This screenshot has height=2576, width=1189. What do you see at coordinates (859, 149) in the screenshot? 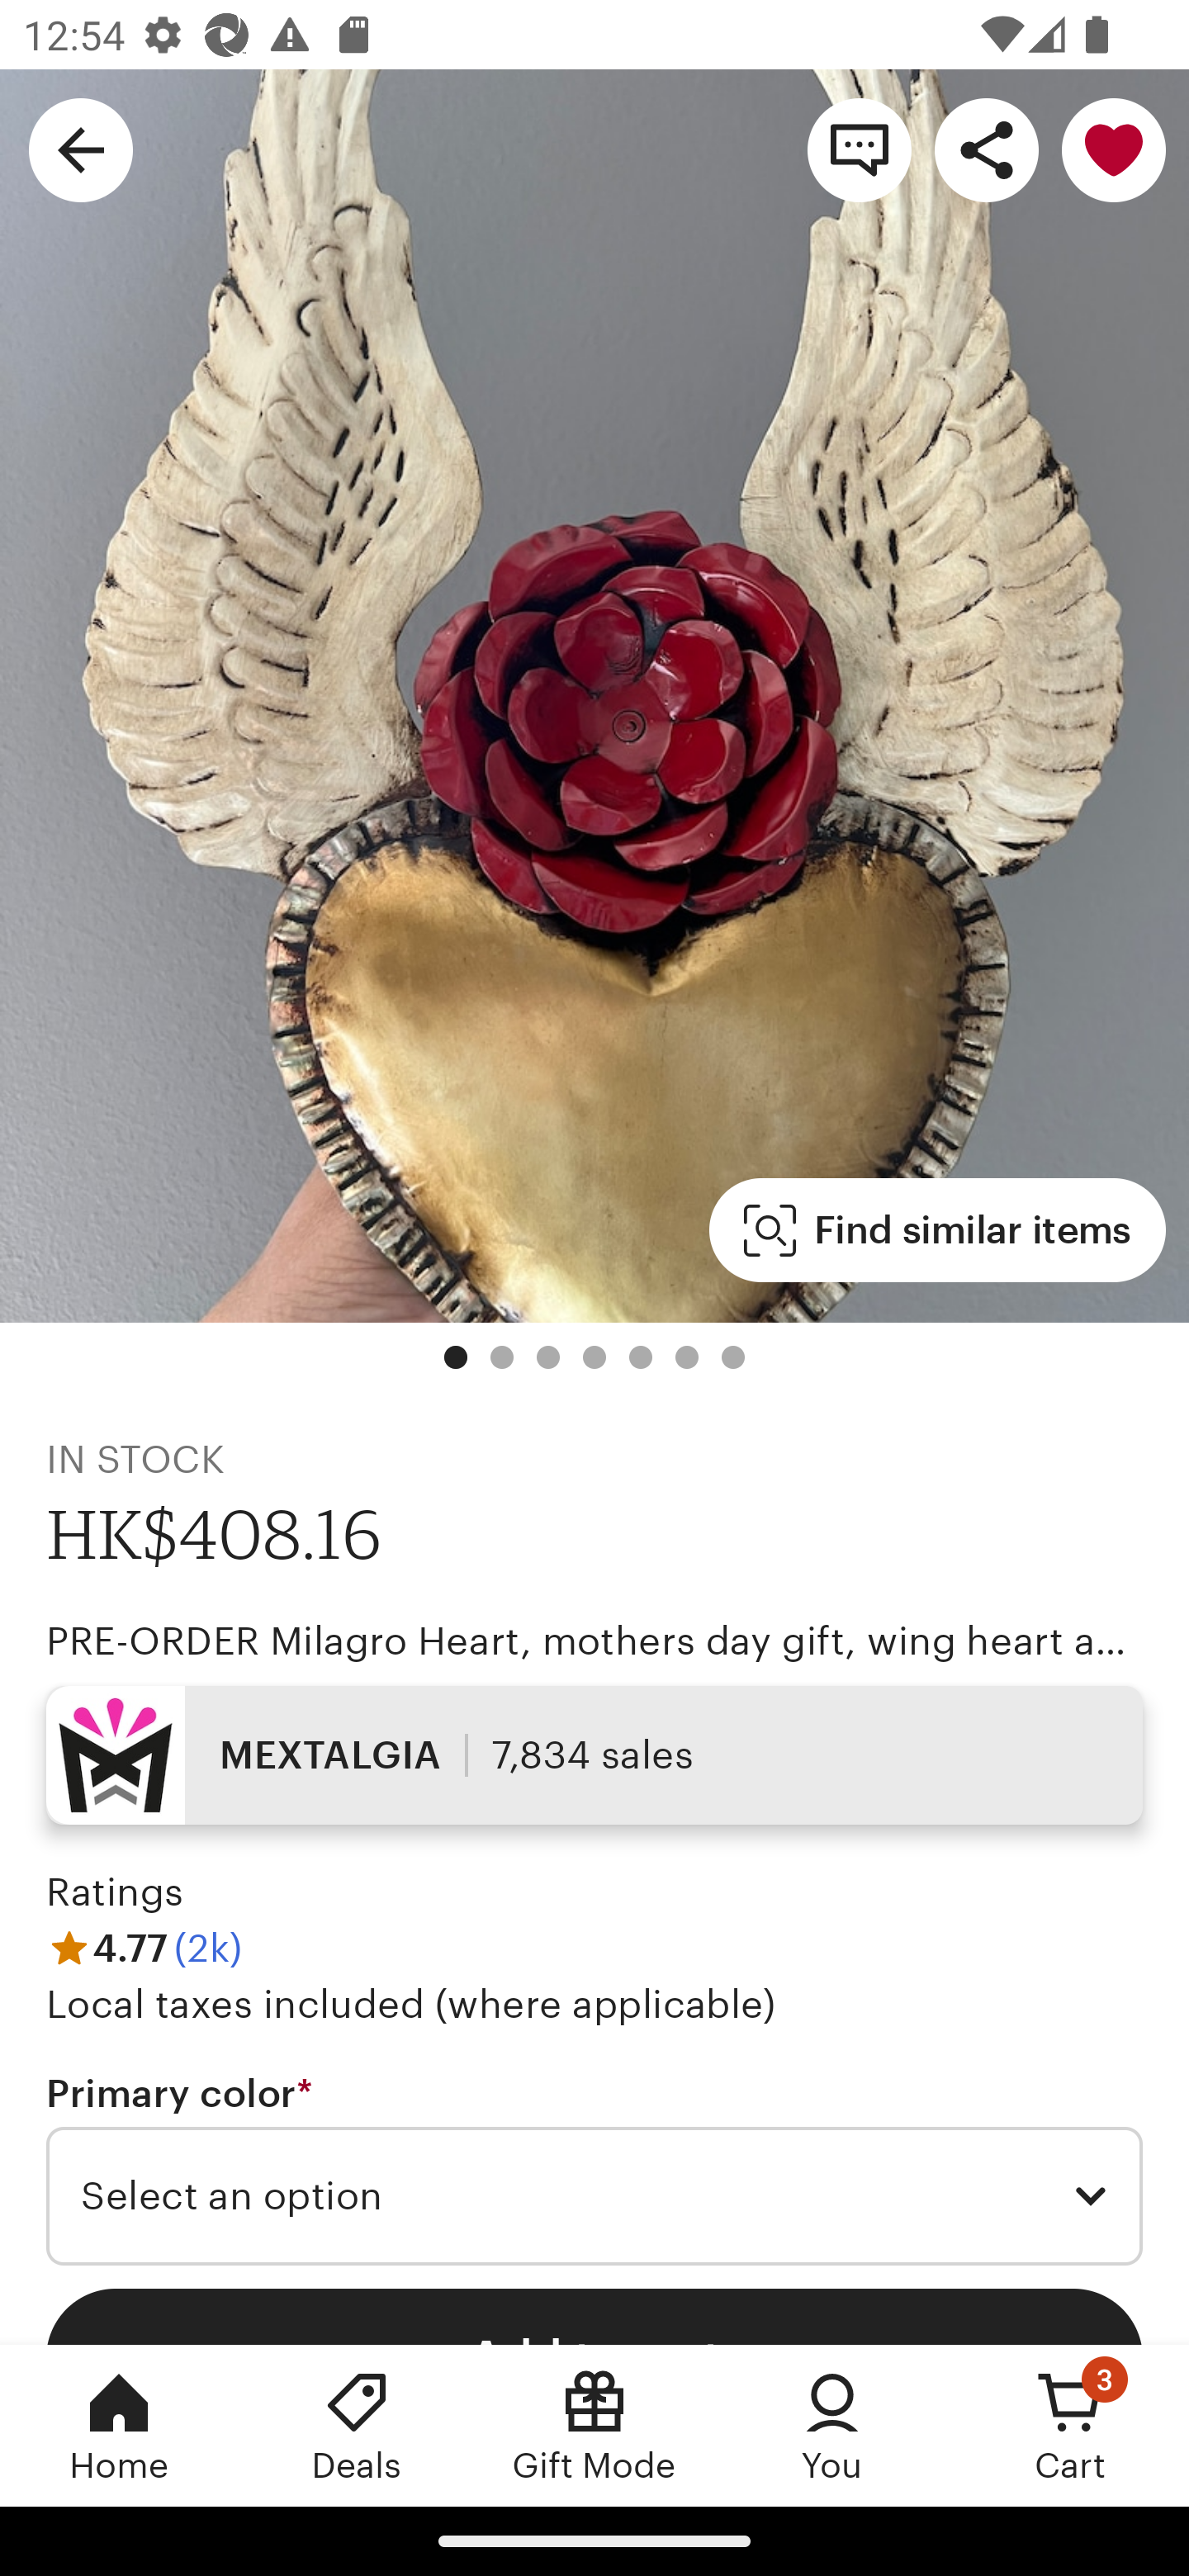
I see `Contact shop` at bounding box center [859, 149].